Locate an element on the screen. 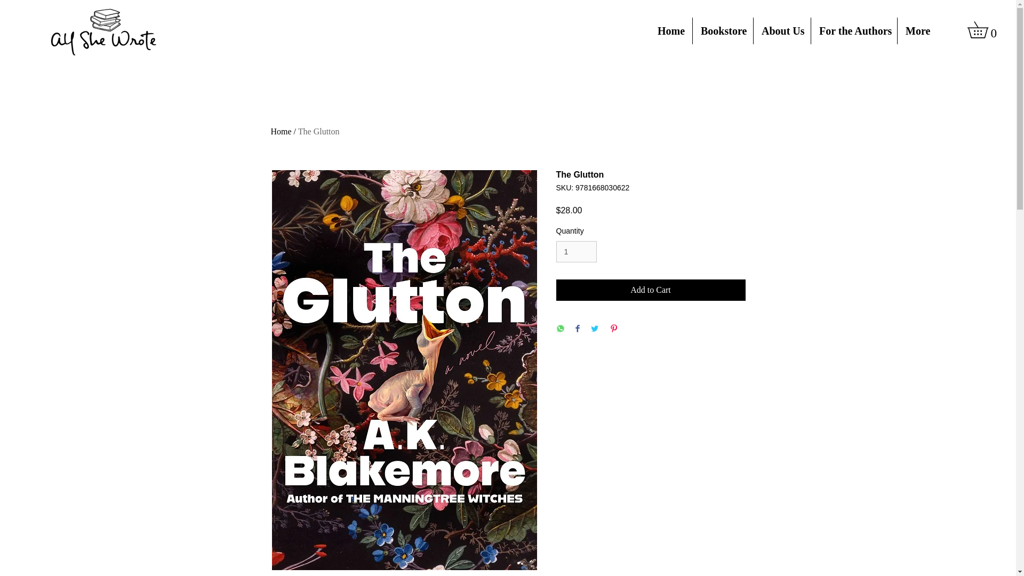 The height and width of the screenshot is (576, 1024). The Glutton is located at coordinates (319, 131).